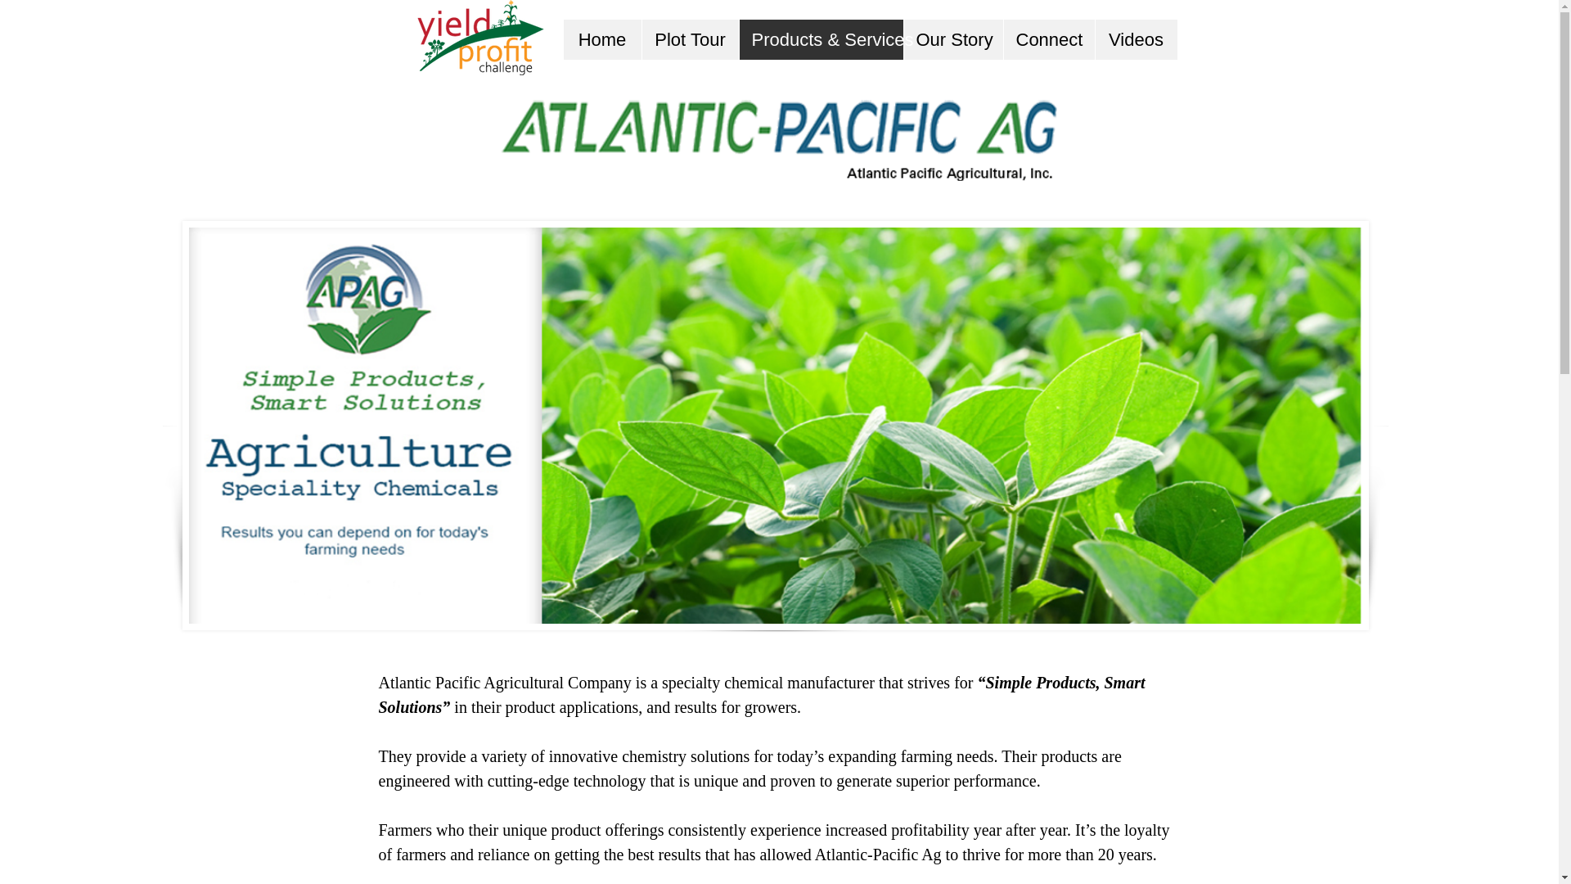 The height and width of the screenshot is (884, 1571). What do you see at coordinates (601, 39) in the screenshot?
I see `Home` at bounding box center [601, 39].